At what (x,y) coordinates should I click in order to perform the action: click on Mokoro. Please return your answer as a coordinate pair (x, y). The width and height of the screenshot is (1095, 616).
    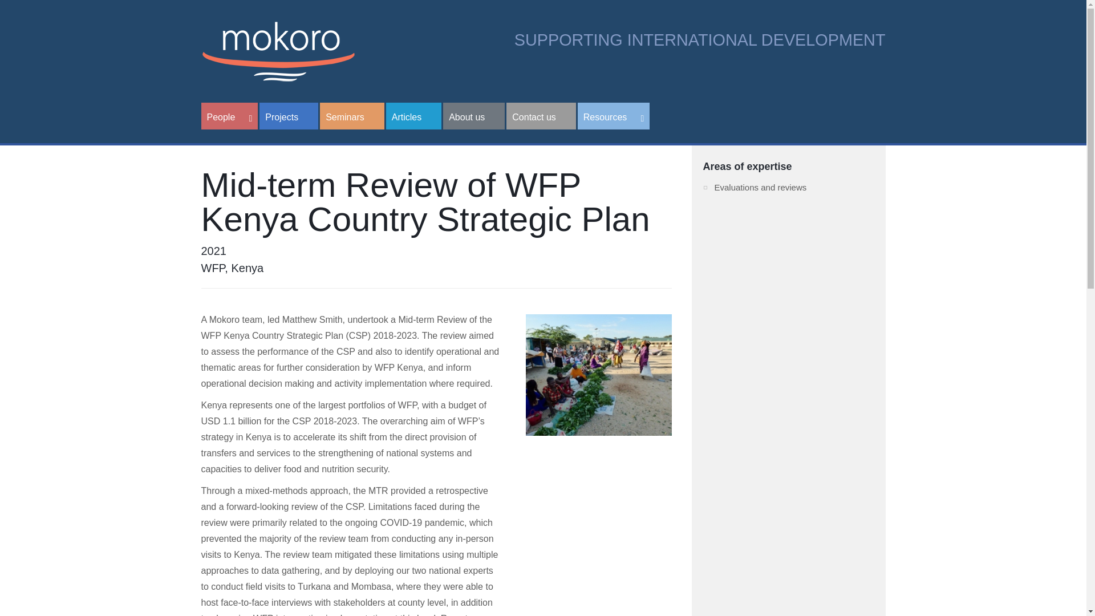
    Looking at the image, I should click on (277, 51).